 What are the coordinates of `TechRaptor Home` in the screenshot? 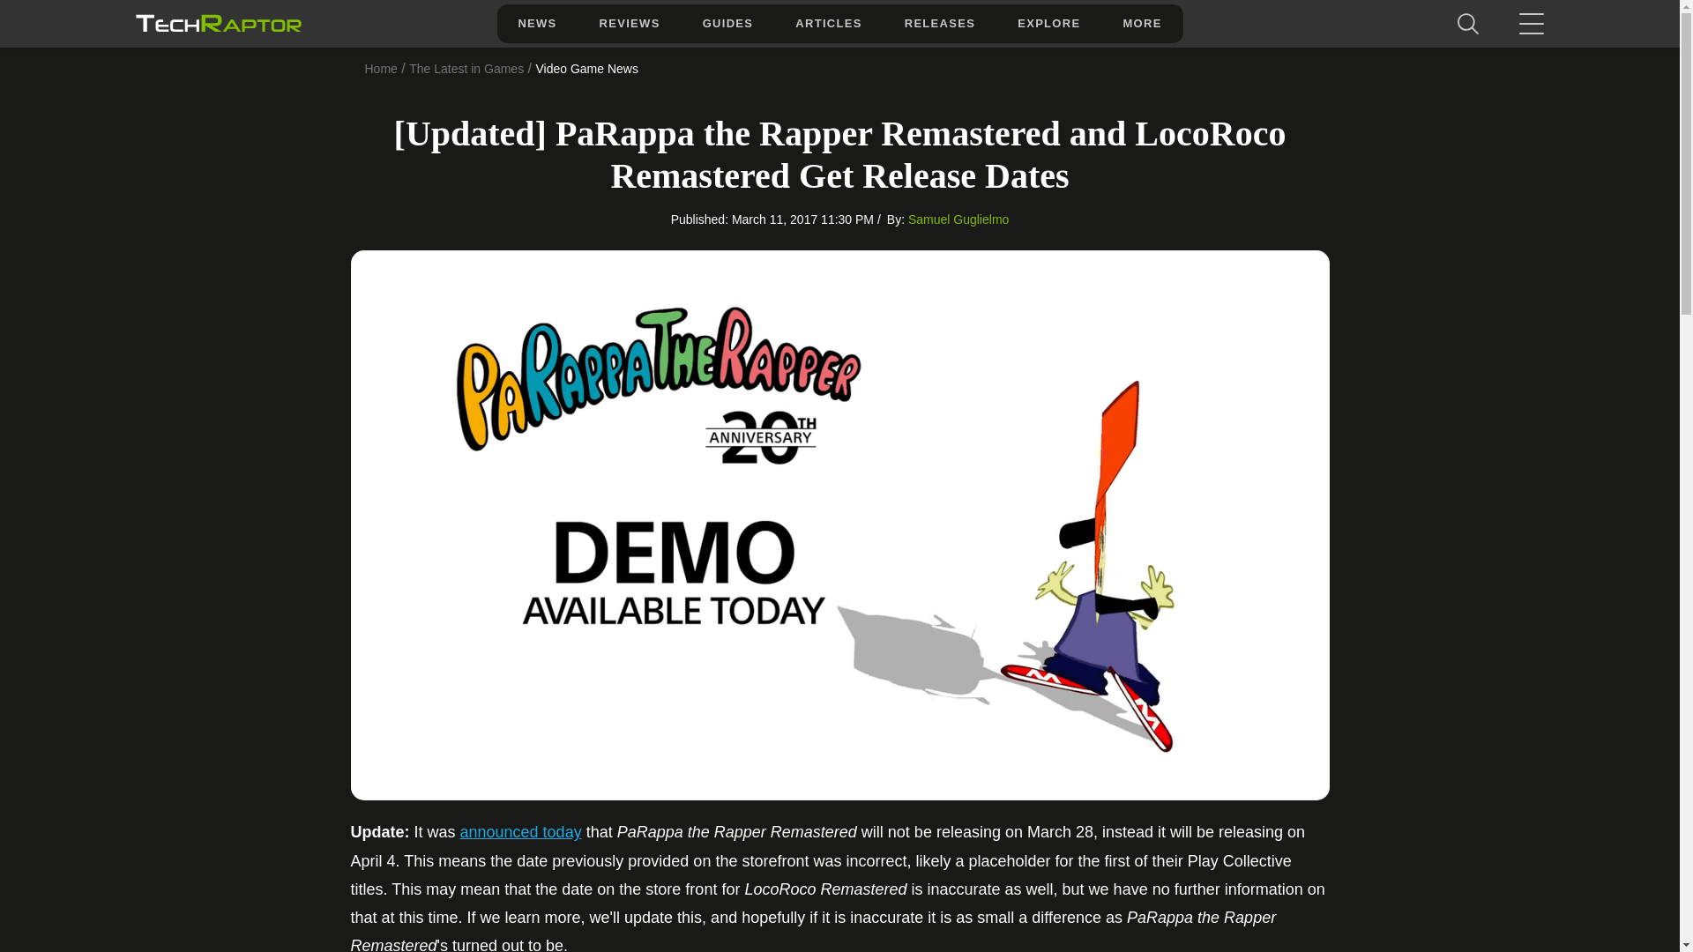 It's located at (217, 23).